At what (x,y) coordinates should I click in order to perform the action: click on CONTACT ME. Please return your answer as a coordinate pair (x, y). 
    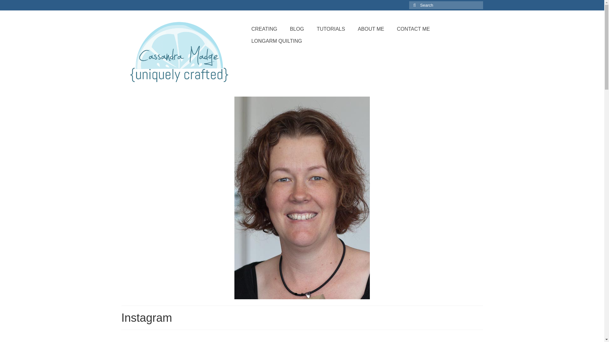
    Looking at the image, I should click on (413, 29).